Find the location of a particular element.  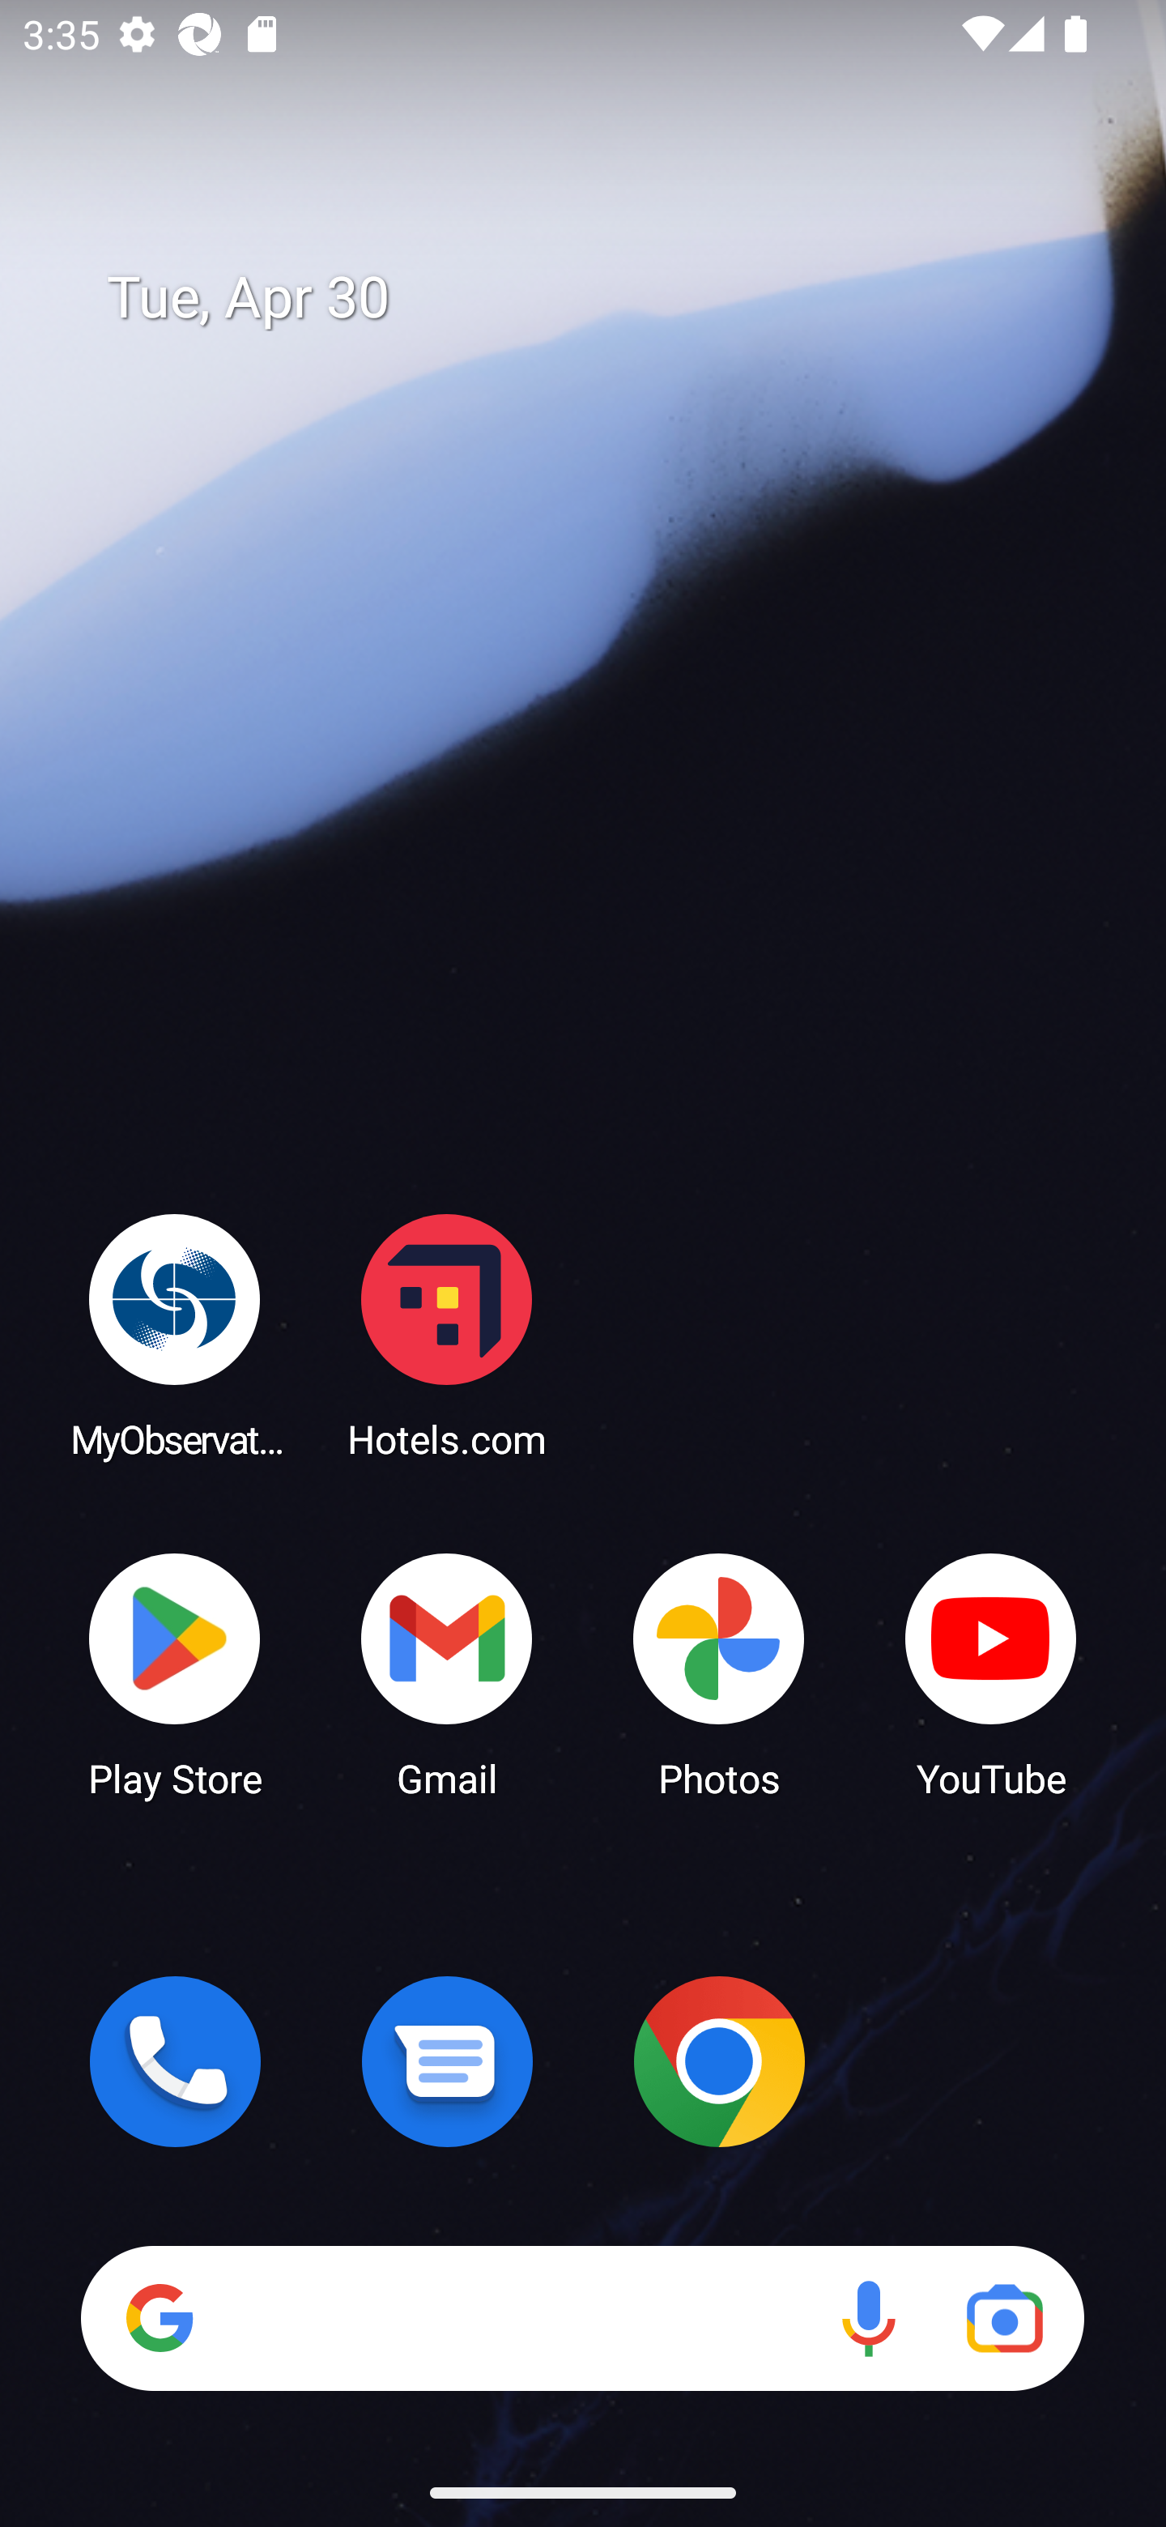

Tue, Apr 30 is located at coordinates (606, 298).